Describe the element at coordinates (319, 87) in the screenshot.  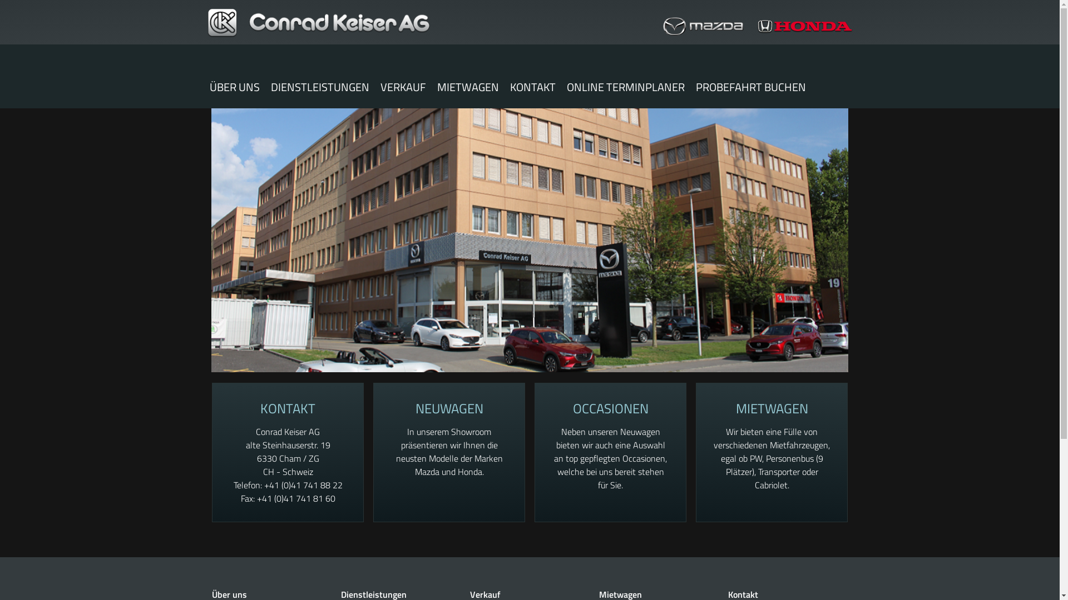
I see `DIENSTLEISTUNGEN` at that location.